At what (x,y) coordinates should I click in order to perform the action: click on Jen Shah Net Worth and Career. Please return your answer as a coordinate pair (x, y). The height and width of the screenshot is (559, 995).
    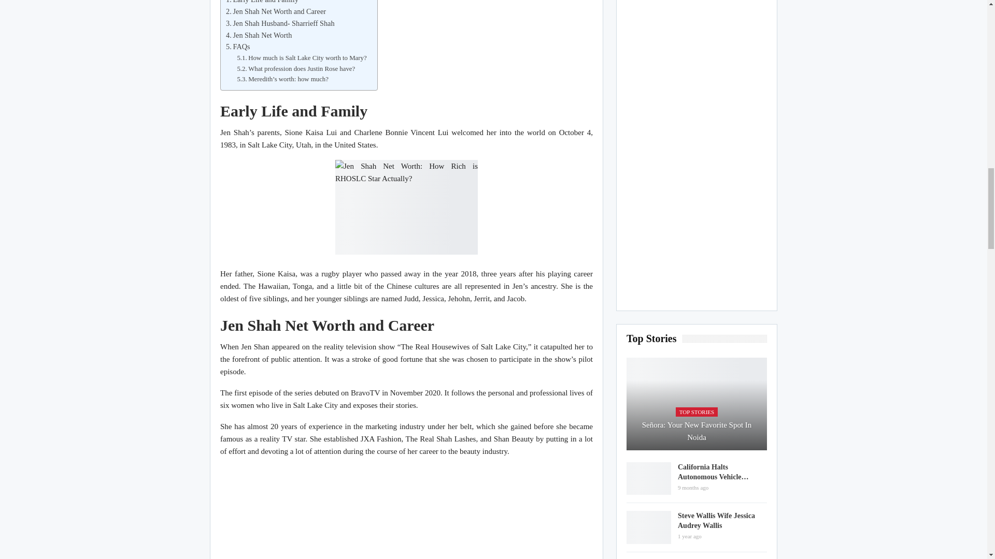
    Looking at the image, I should click on (276, 11).